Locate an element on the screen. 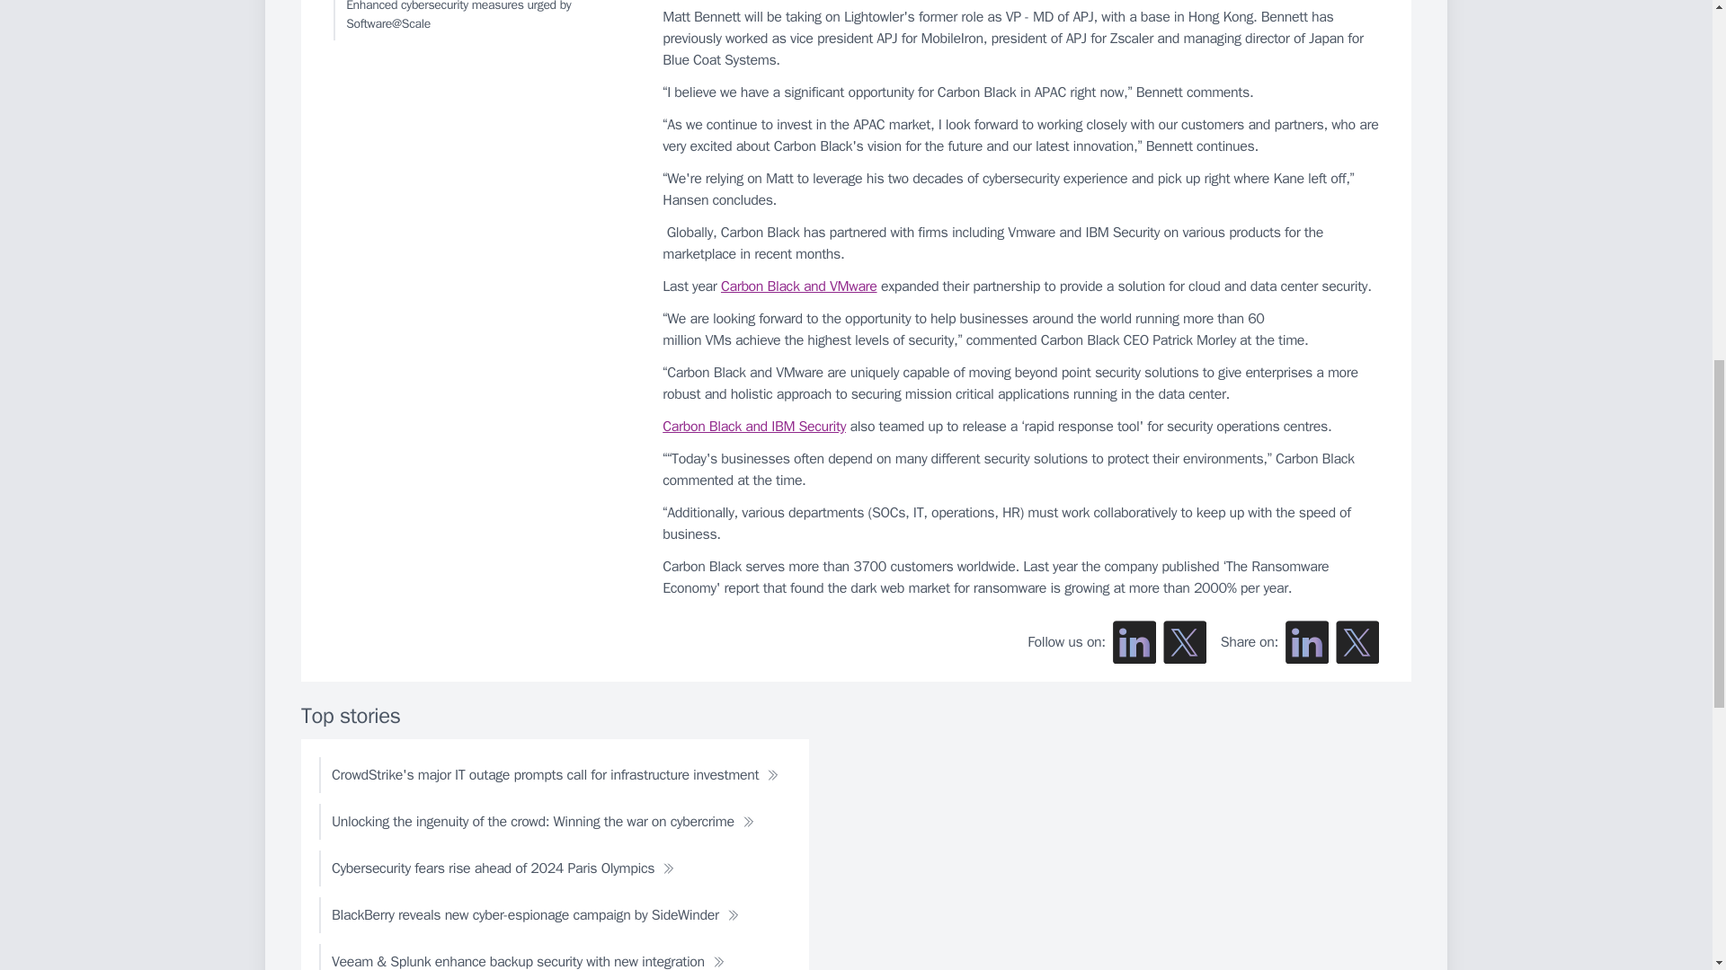  Carbon Black and VMware is located at coordinates (798, 286).